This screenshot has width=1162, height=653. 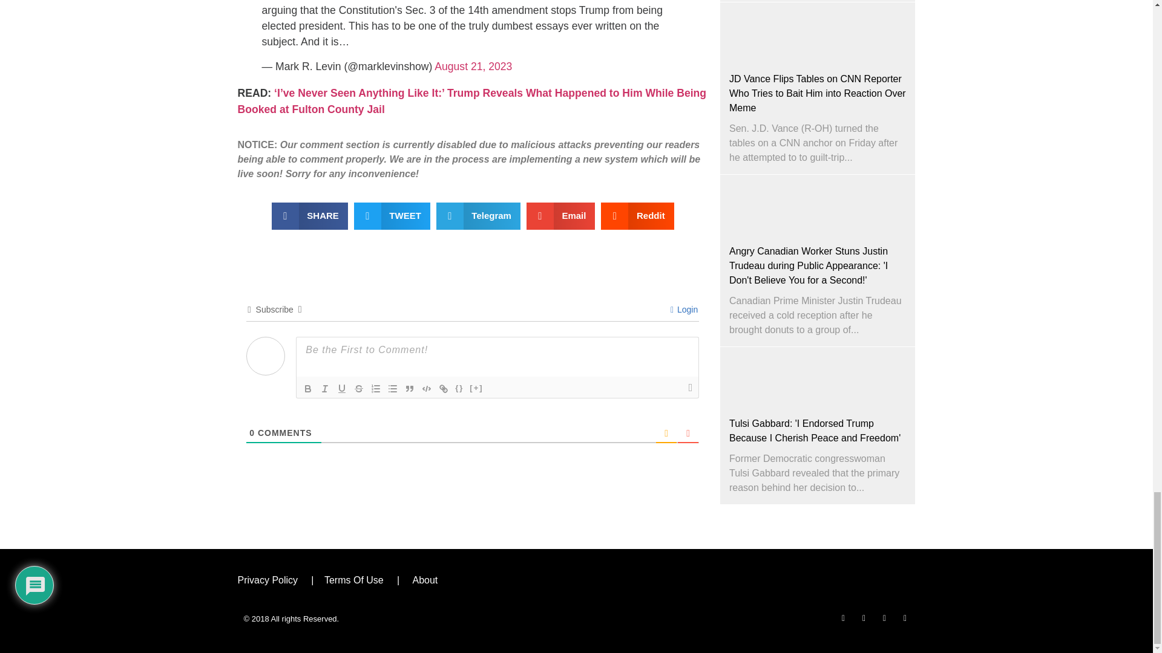 What do you see at coordinates (684, 310) in the screenshot?
I see `Login` at bounding box center [684, 310].